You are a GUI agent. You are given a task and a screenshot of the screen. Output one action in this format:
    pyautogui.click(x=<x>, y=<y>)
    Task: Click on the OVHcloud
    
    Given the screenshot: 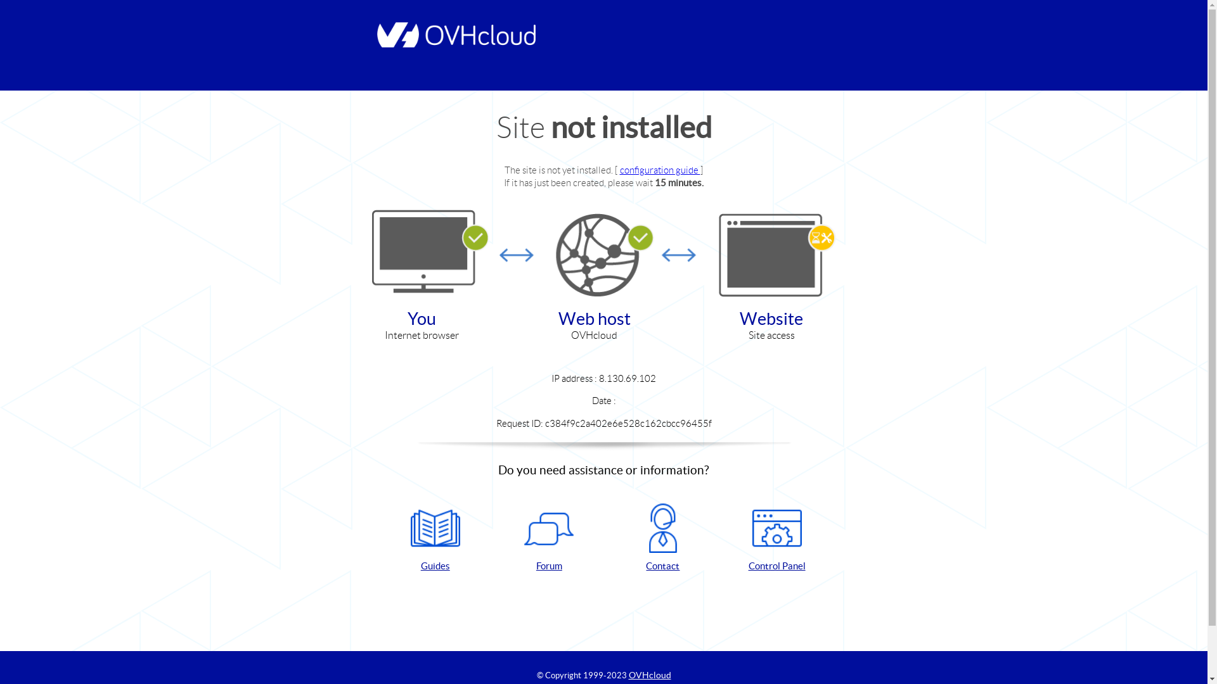 What is the action you would take?
    pyautogui.click(x=650, y=675)
    